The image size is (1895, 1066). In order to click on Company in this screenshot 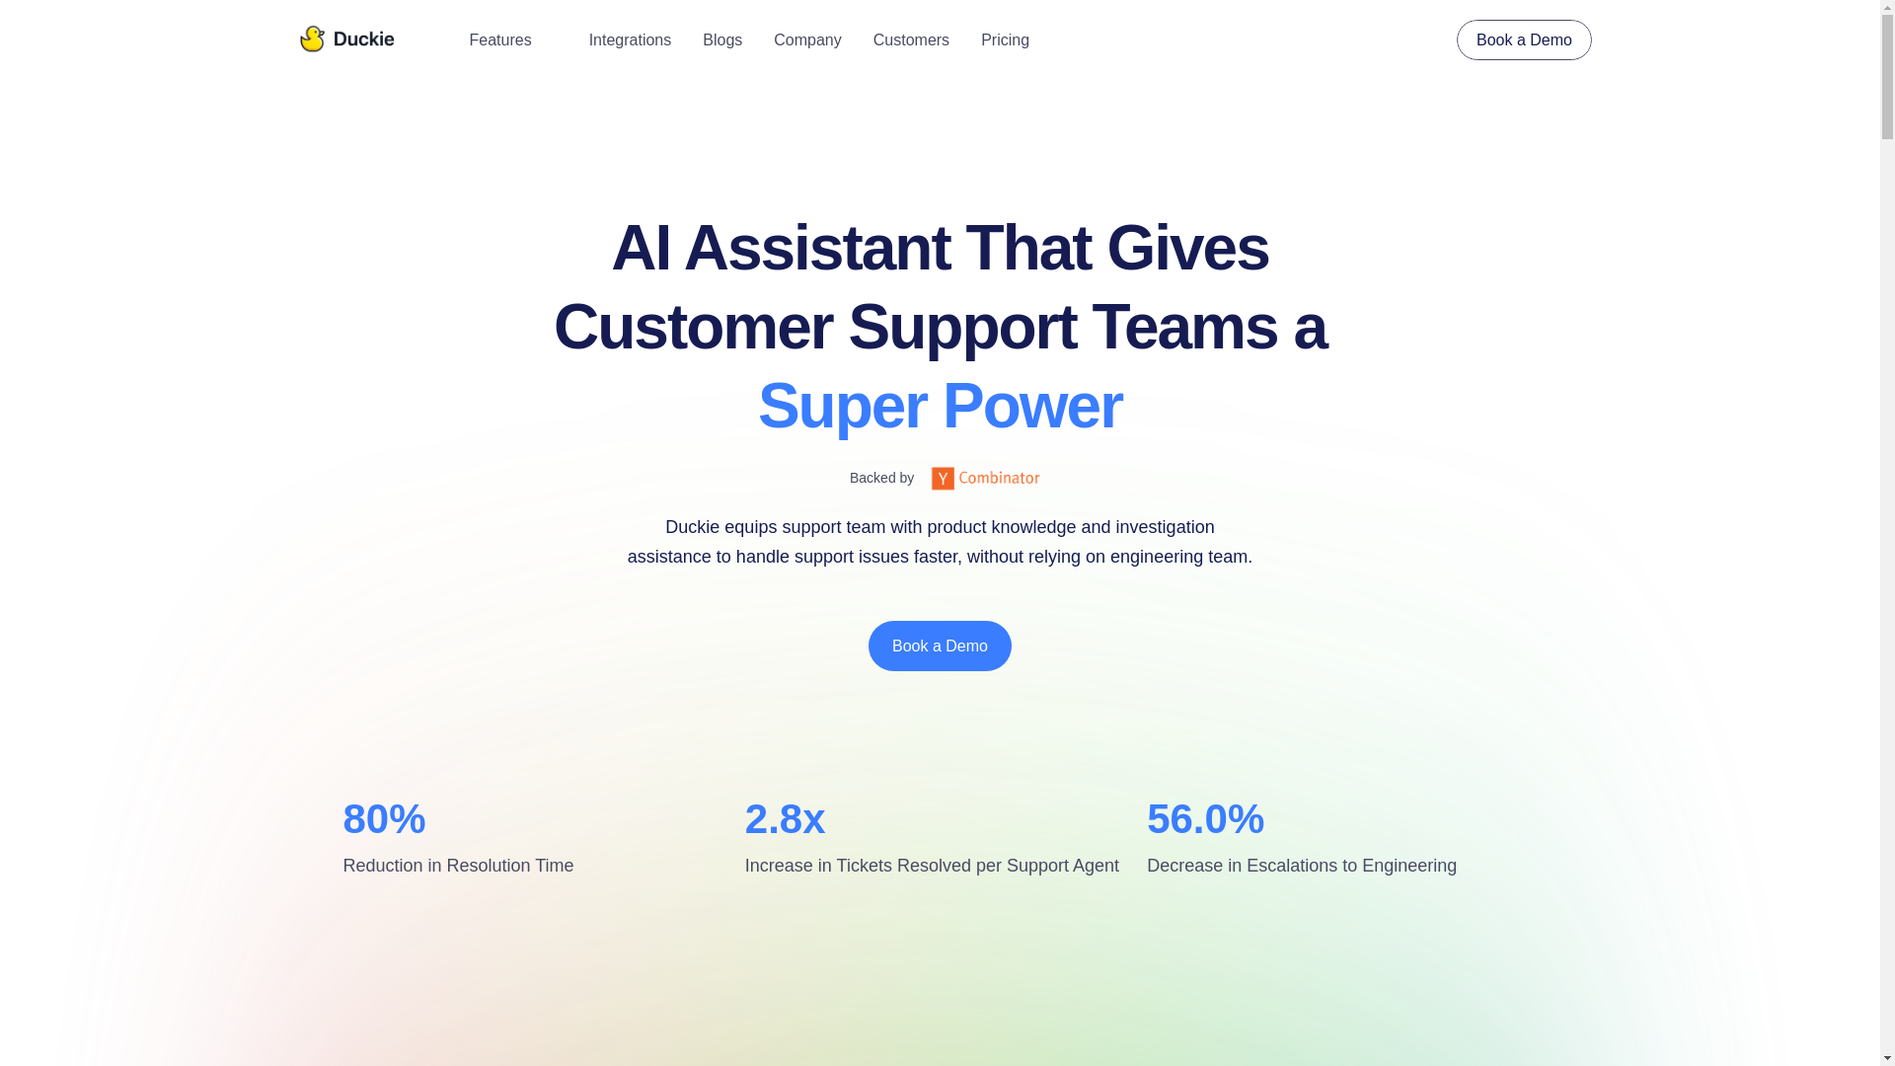, I will do `click(807, 39)`.